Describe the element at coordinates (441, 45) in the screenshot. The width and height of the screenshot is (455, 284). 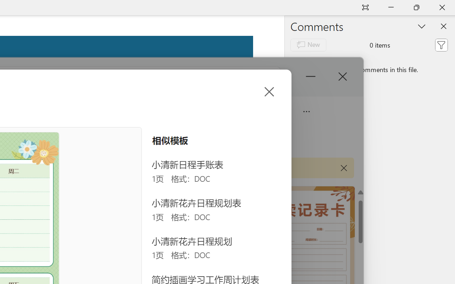
I see `Filter` at that location.